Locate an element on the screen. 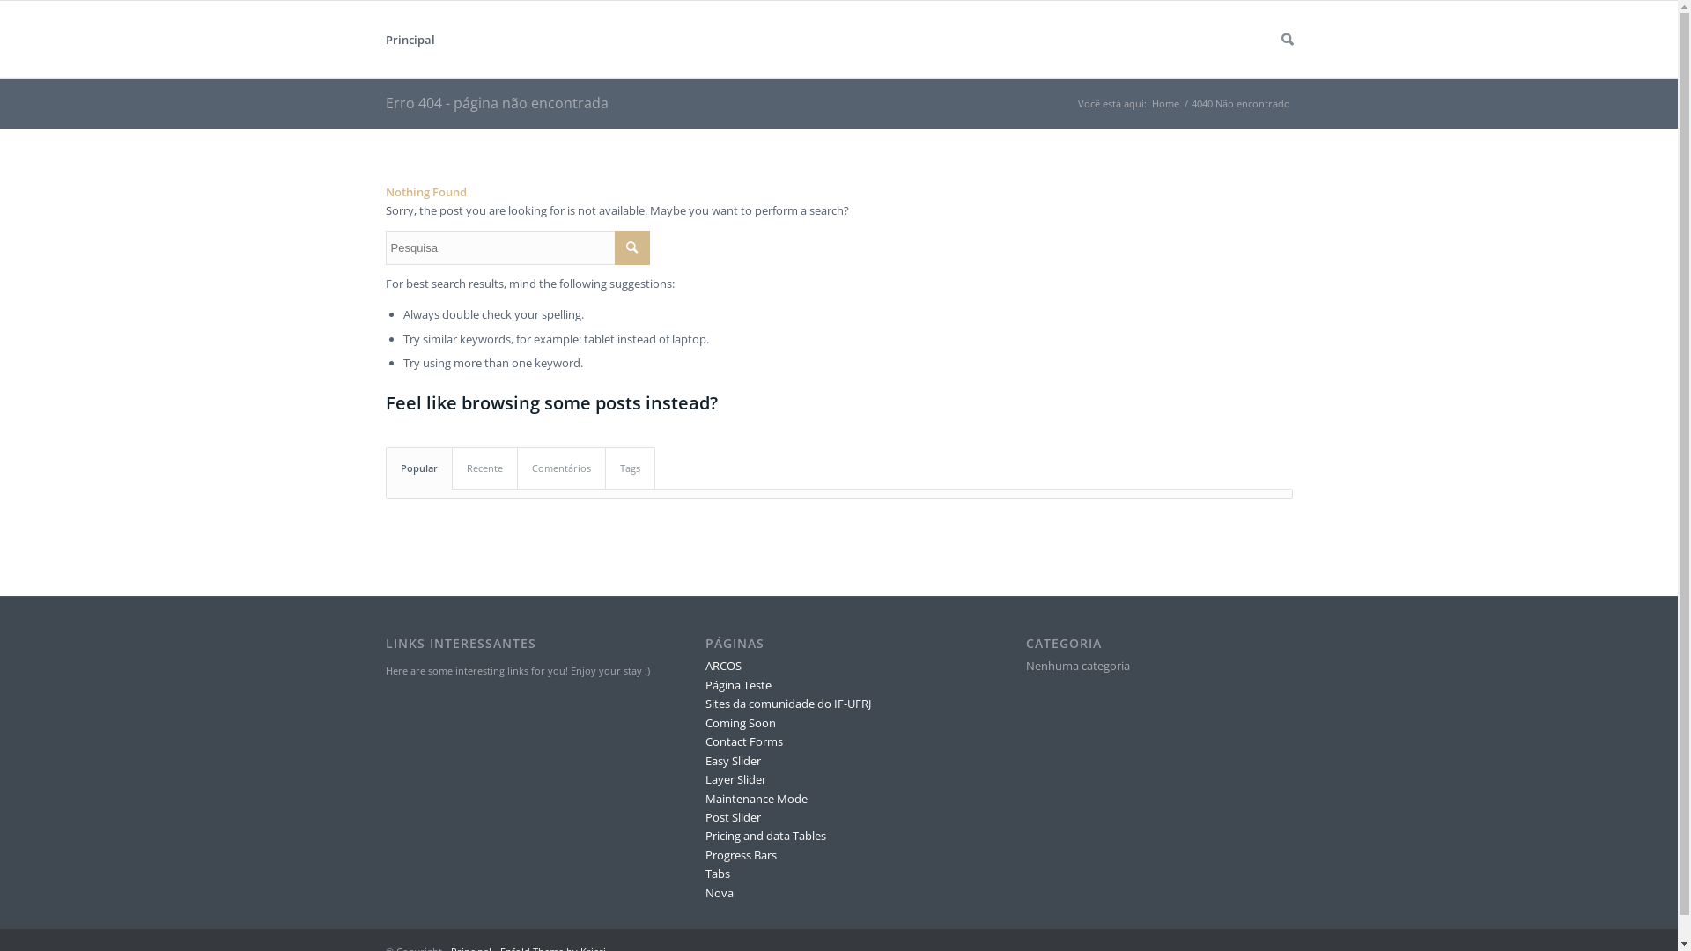  Pricing and data Tables is located at coordinates (766, 836).